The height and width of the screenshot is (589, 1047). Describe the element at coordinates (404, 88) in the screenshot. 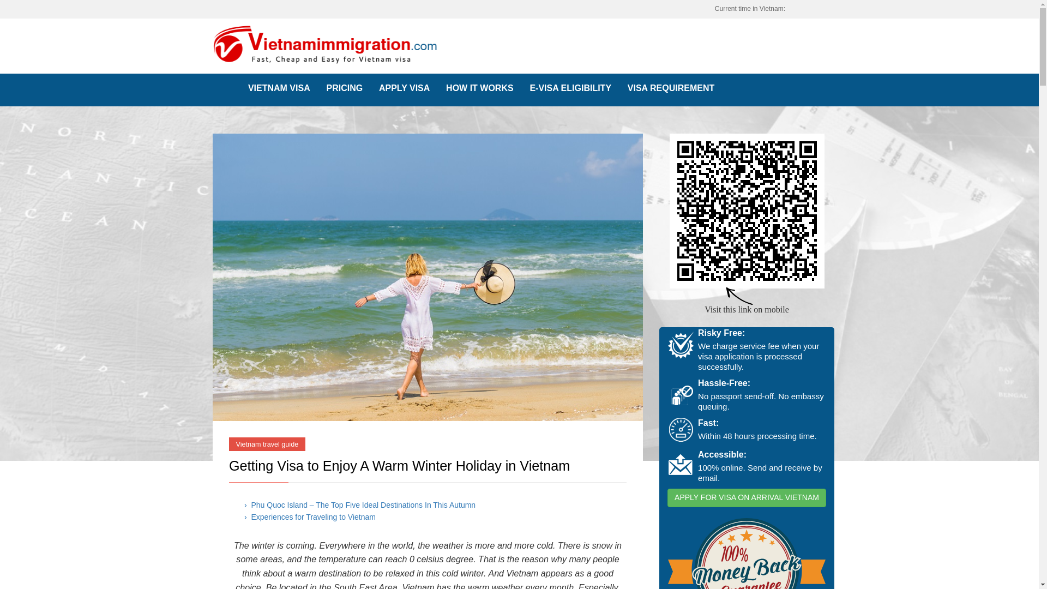

I see `Apply Vietnam visa` at that location.